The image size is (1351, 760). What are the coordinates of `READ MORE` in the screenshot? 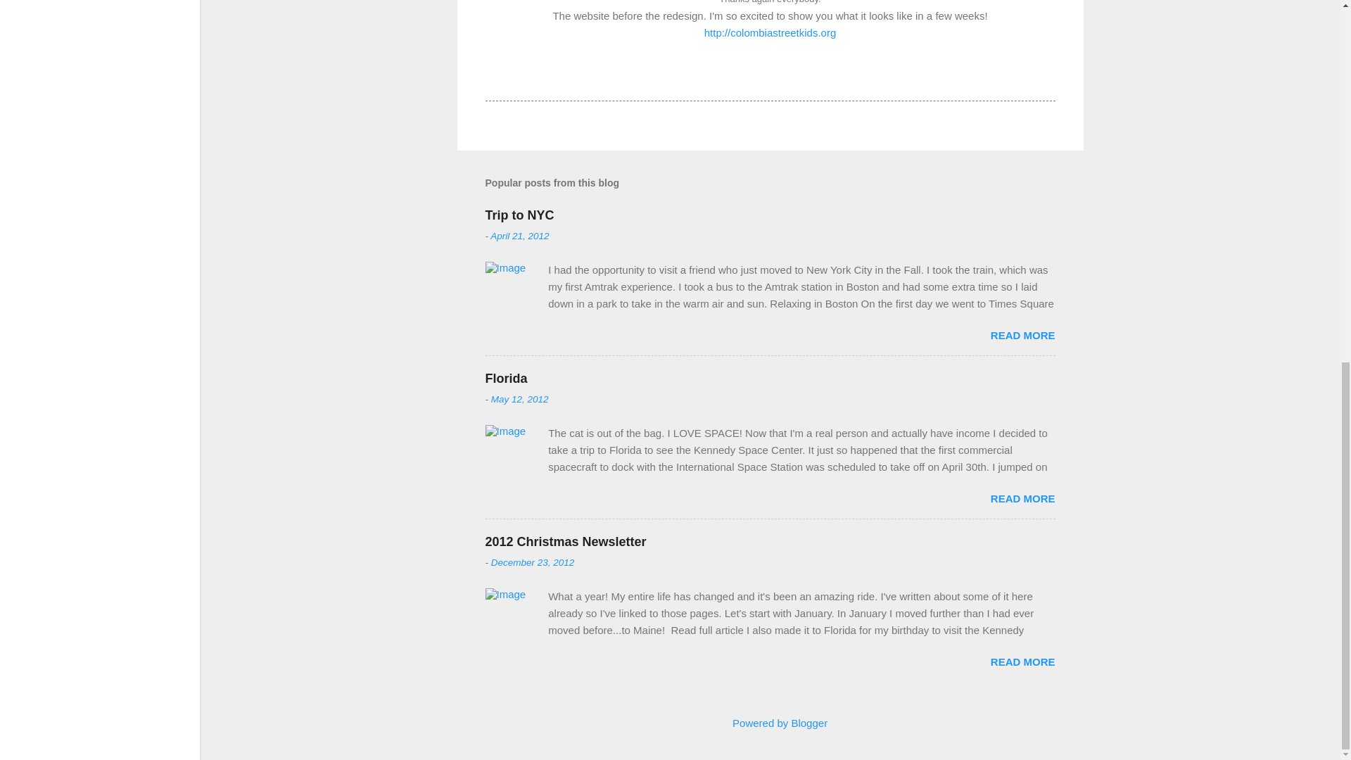 It's located at (1022, 335).